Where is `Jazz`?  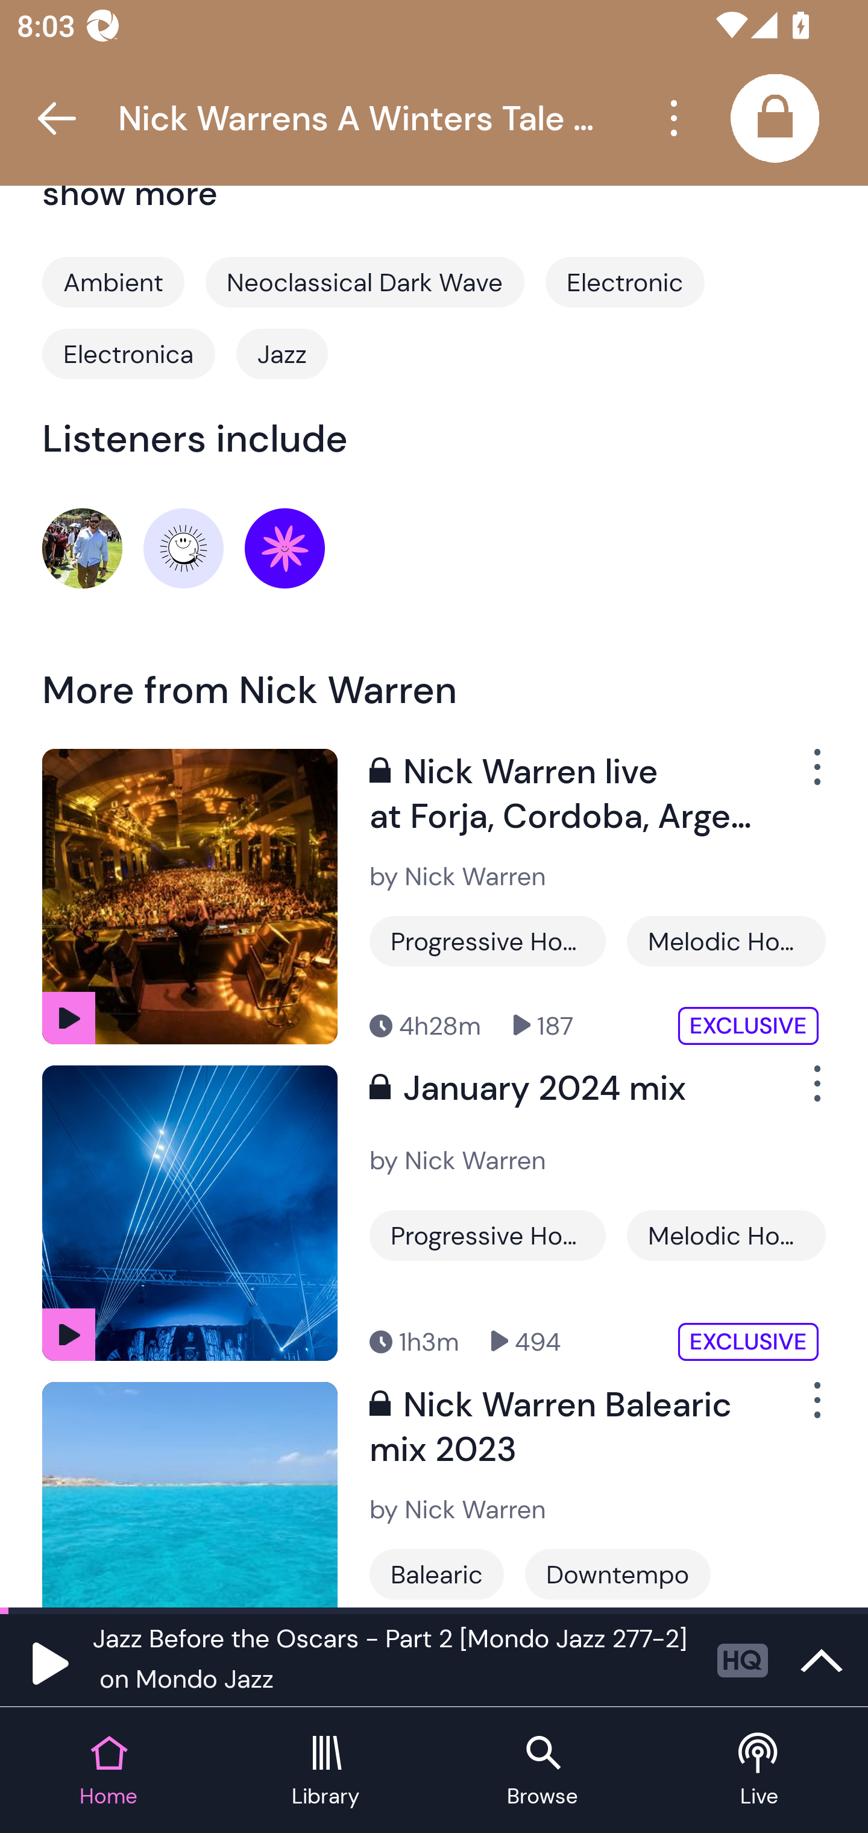 Jazz is located at coordinates (282, 353).